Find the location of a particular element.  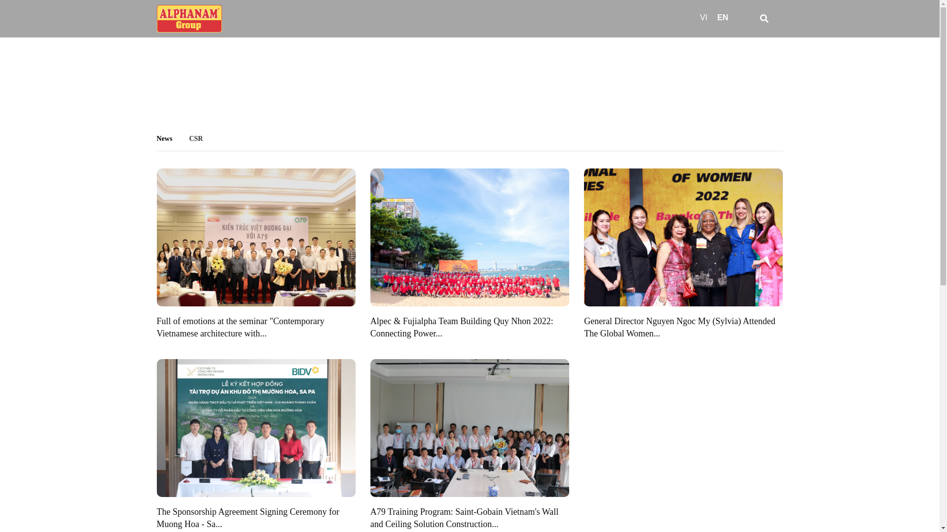

CSR is located at coordinates (203, 139).